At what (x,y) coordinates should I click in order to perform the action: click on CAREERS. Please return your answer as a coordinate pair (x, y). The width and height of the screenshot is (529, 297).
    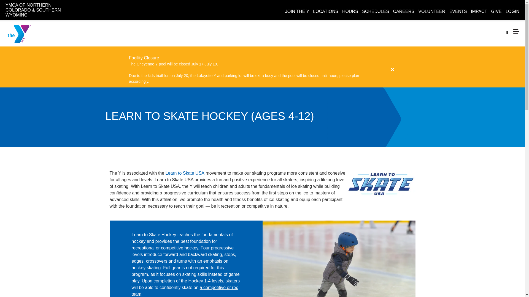
    Looking at the image, I should click on (403, 11).